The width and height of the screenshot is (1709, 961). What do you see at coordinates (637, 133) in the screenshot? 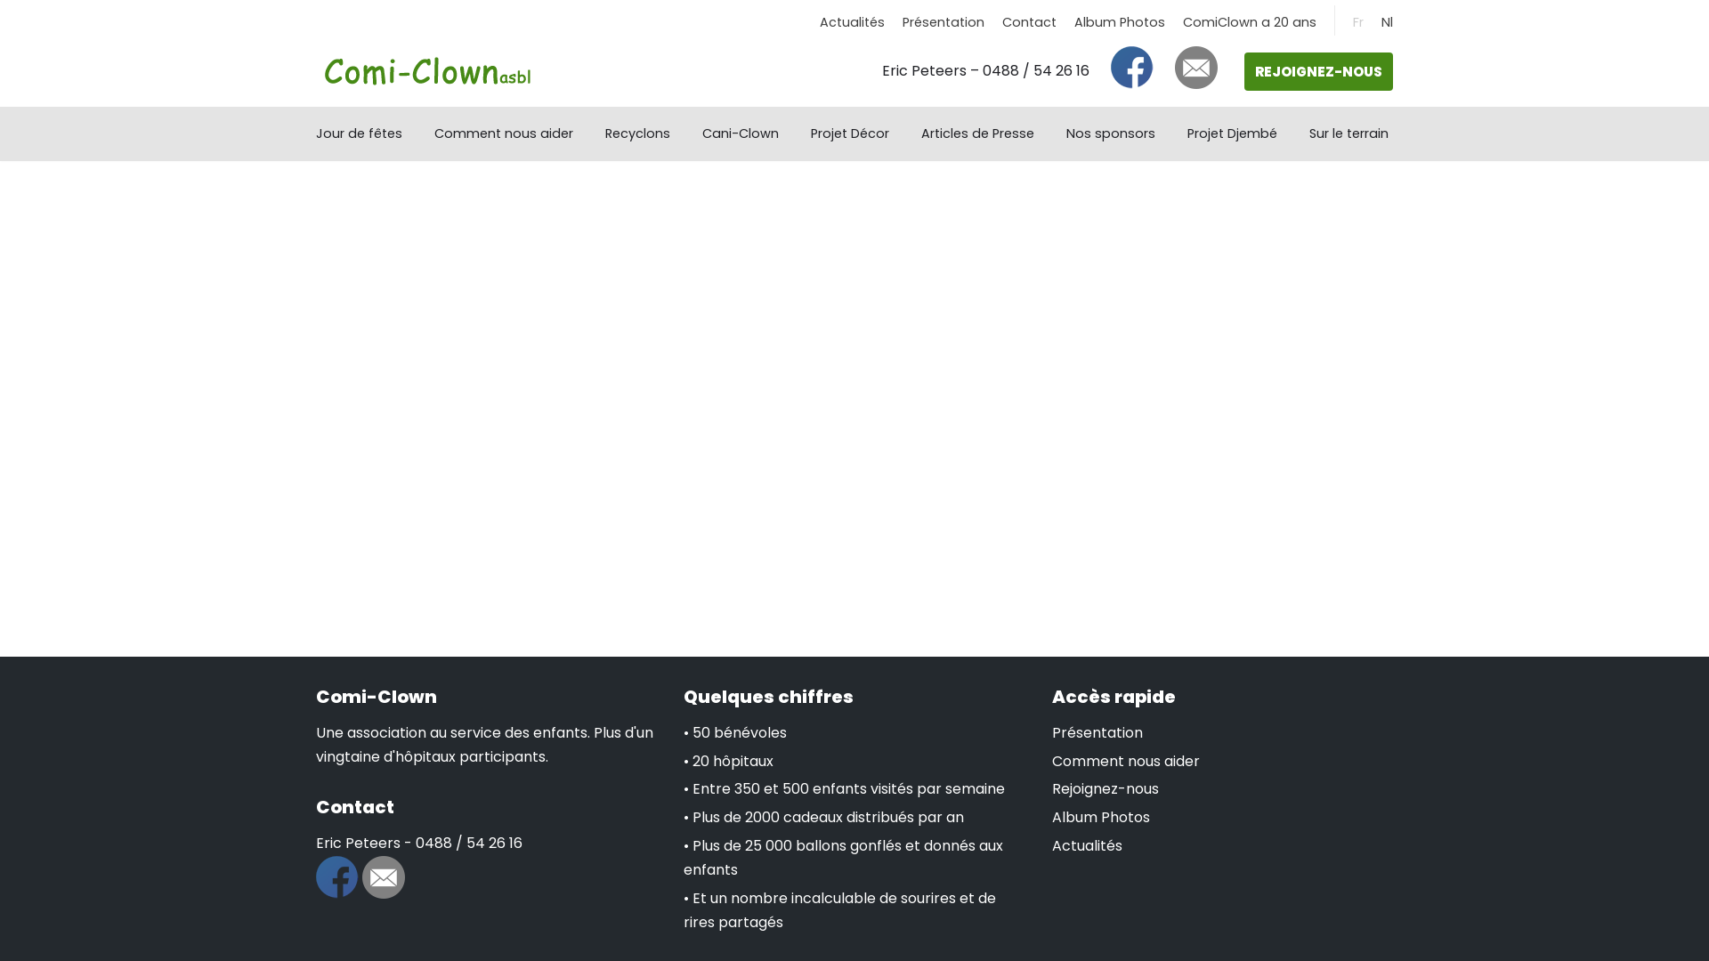
I see `Recyclons` at bounding box center [637, 133].